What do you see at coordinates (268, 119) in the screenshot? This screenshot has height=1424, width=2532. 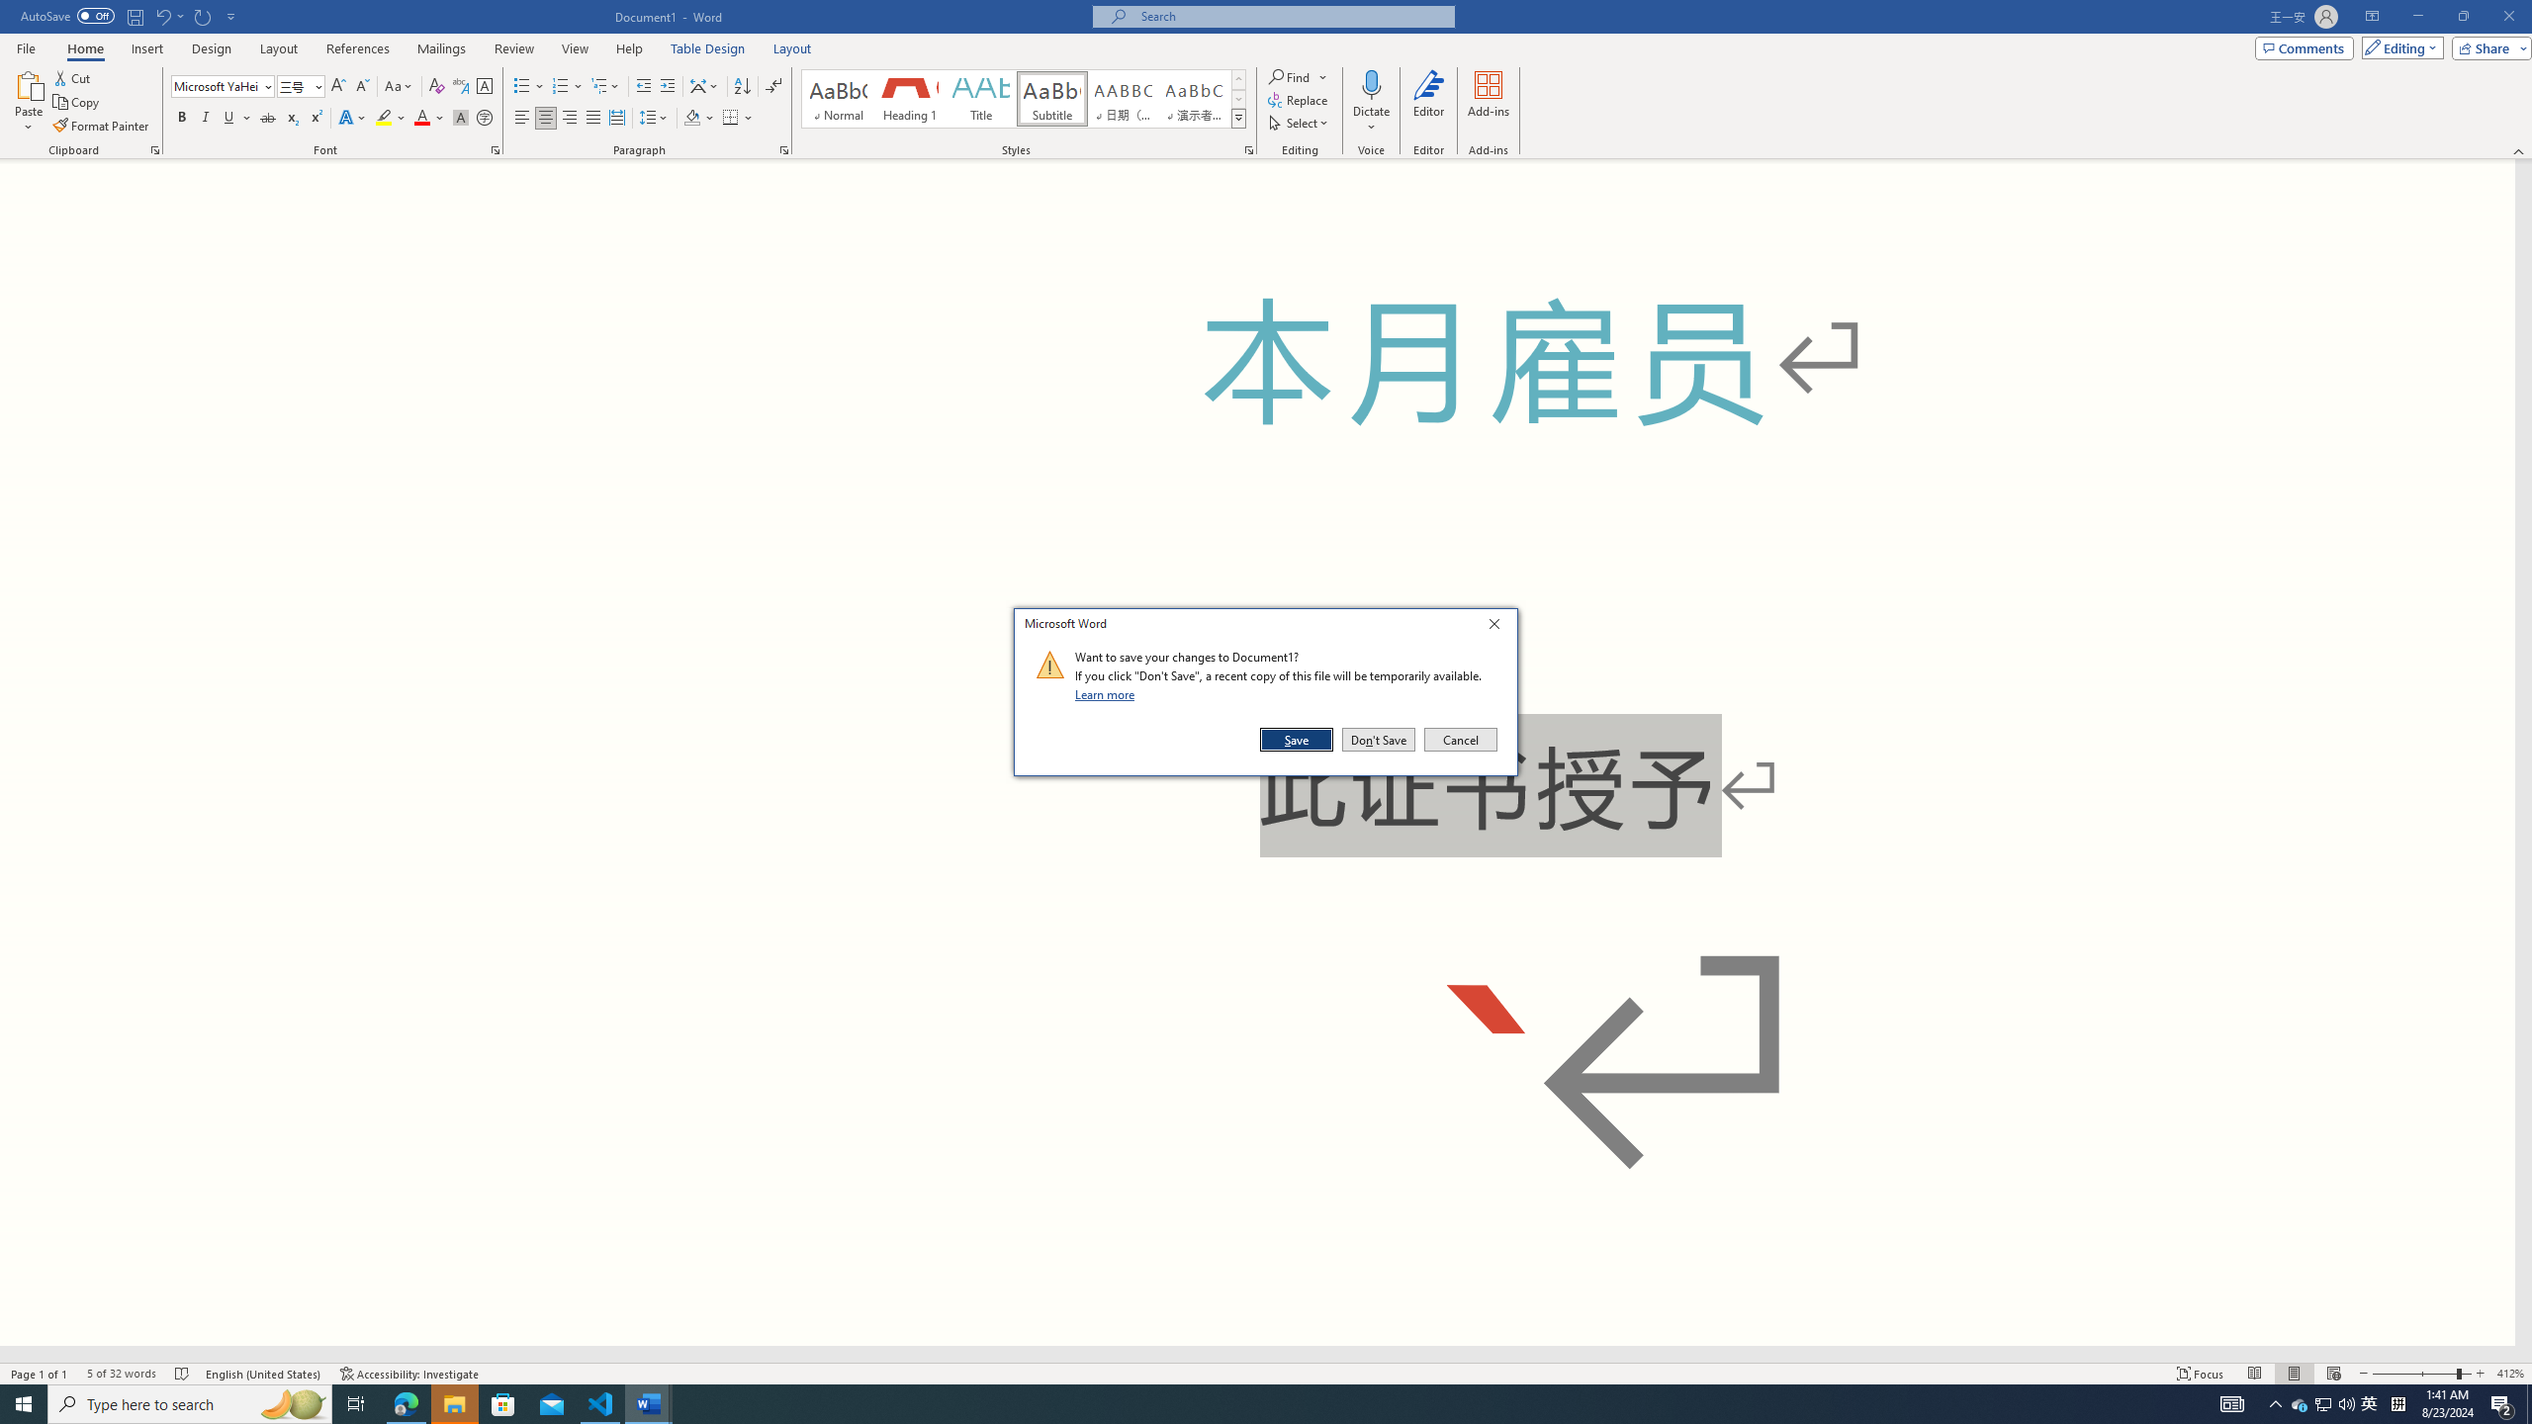 I see `Strikethrough` at bounding box center [268, 119].